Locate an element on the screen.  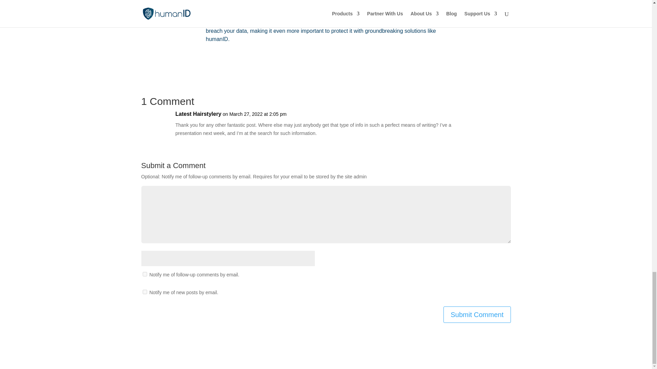
subscribe is located at coordinates (144, 292).